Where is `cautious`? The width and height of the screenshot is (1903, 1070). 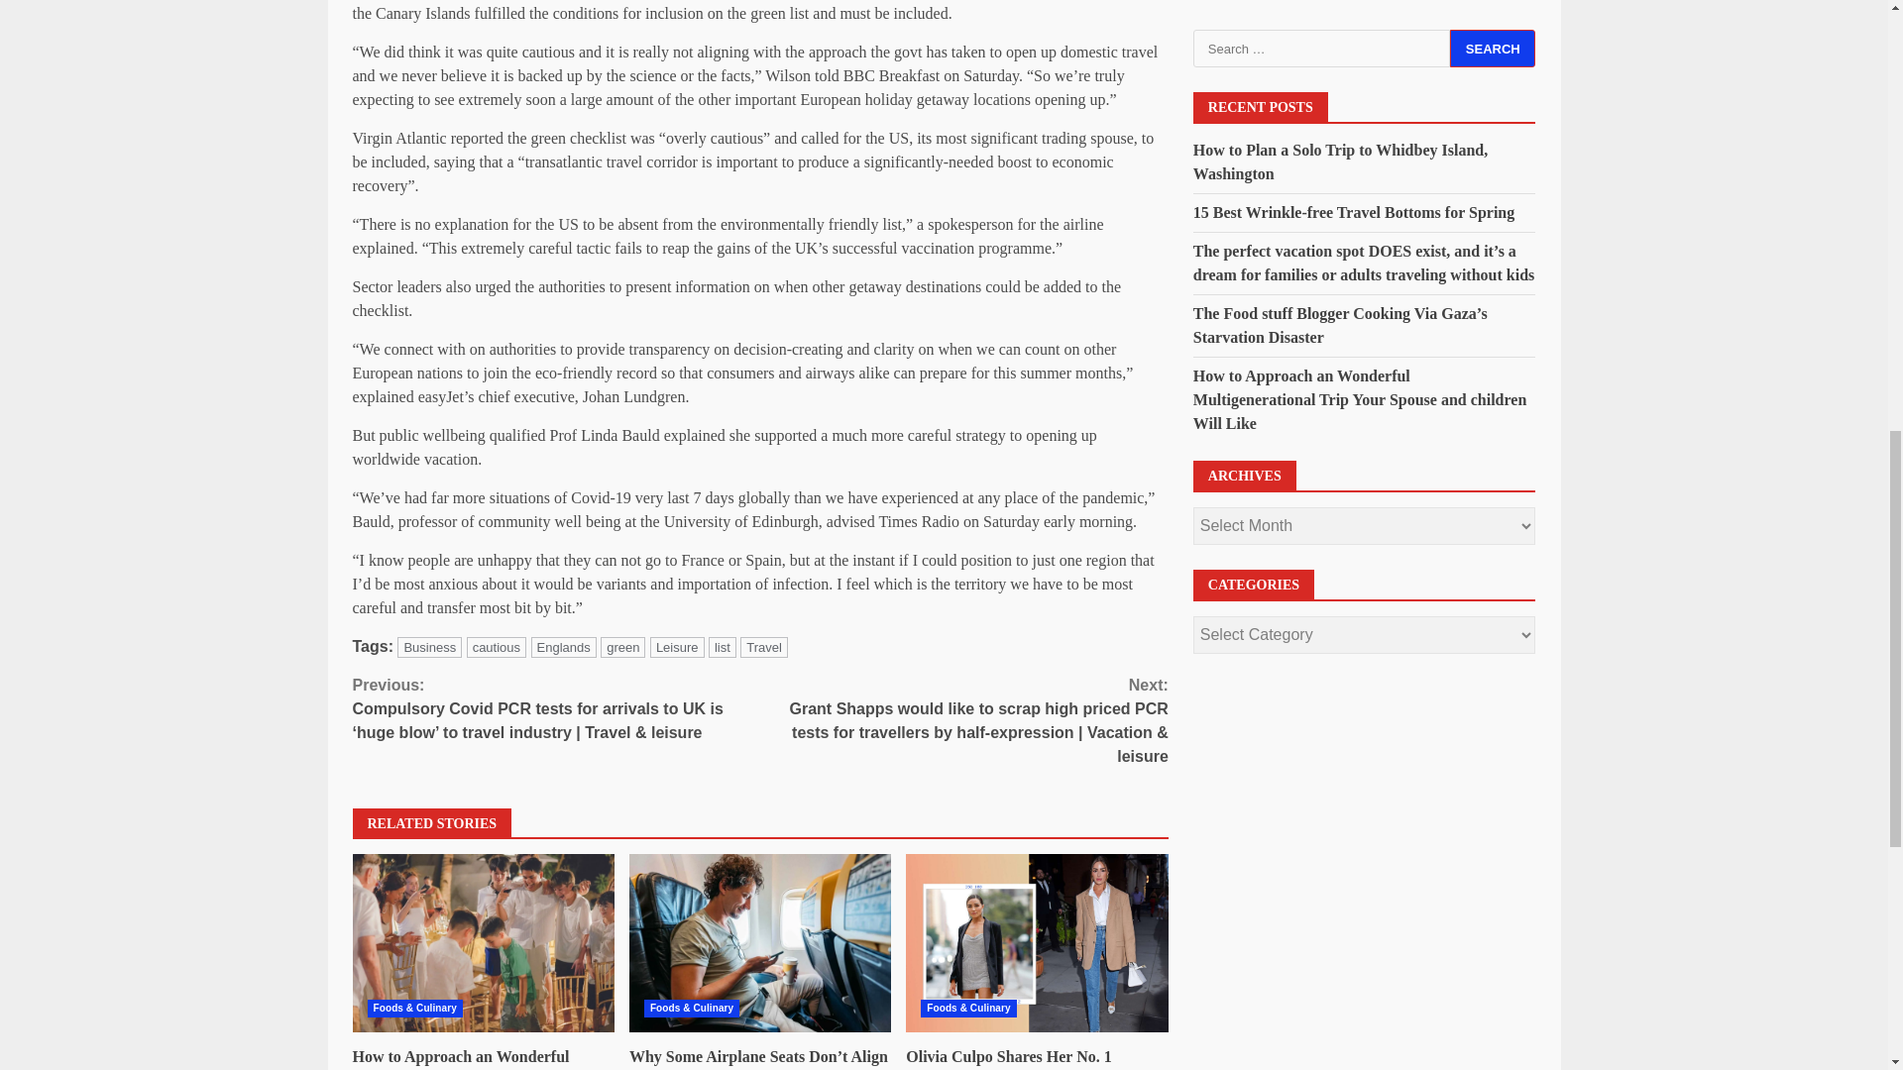
cautious is located at coordinates (496, 647).